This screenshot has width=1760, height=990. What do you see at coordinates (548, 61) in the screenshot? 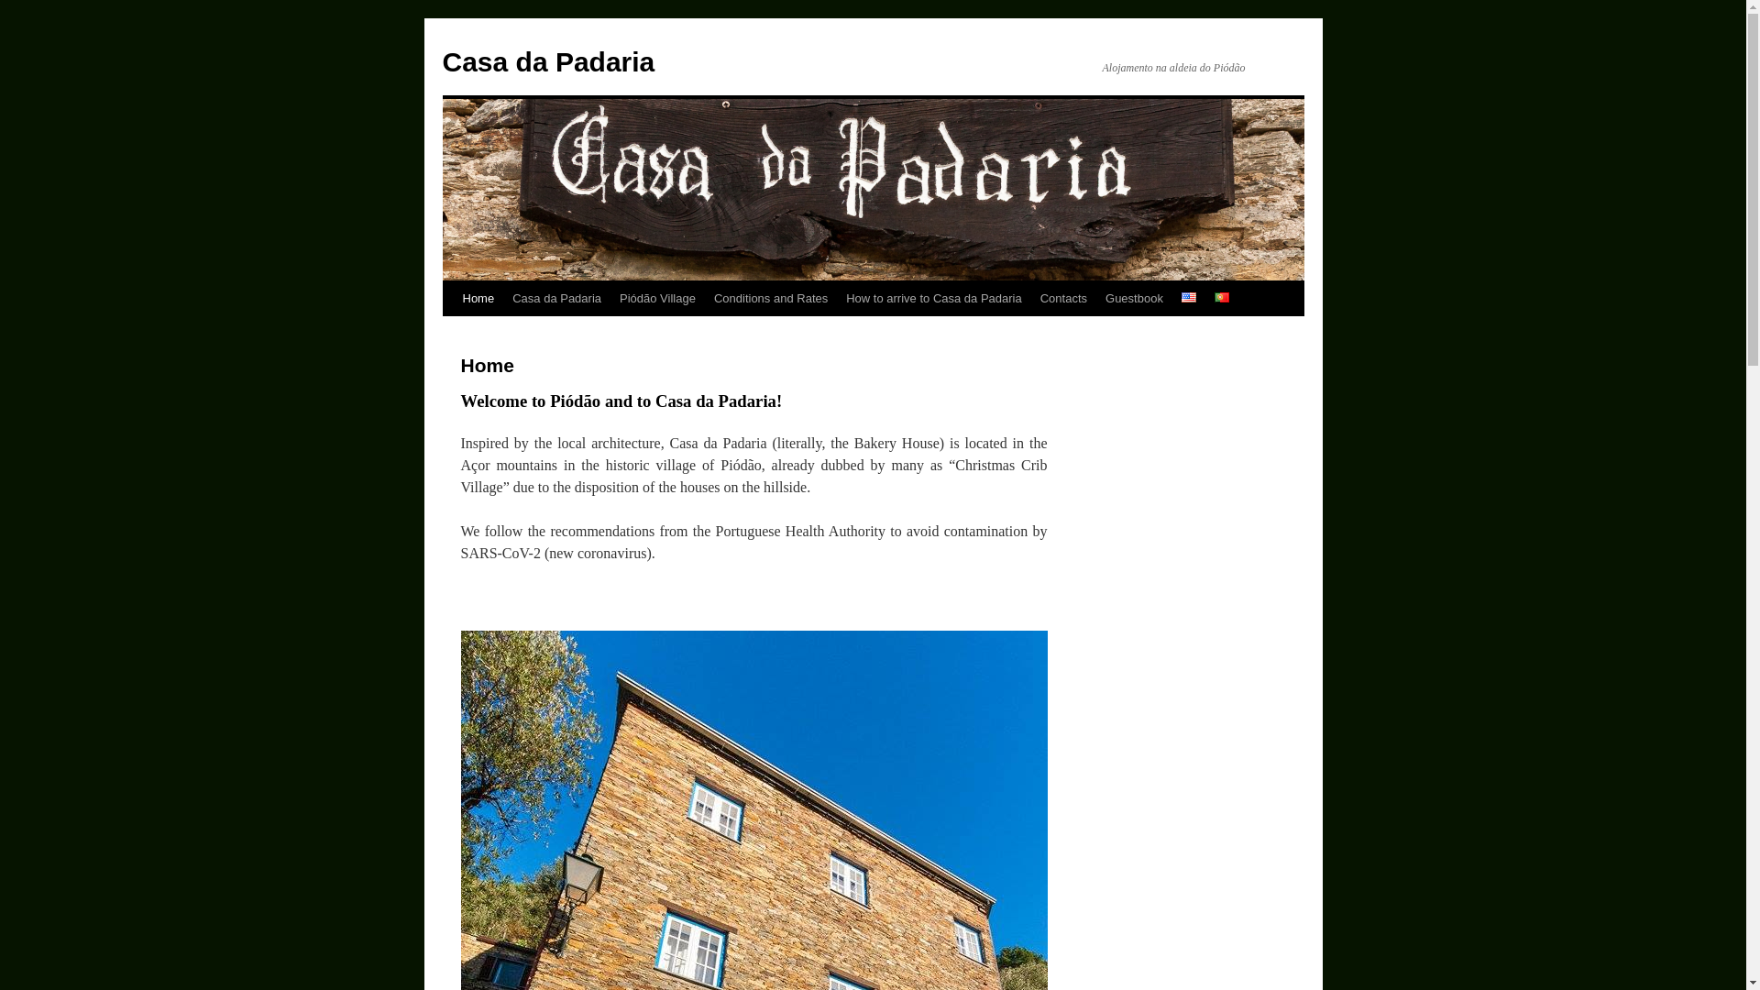
I see `Casa da Padaria` at bounding box center [548, 61].